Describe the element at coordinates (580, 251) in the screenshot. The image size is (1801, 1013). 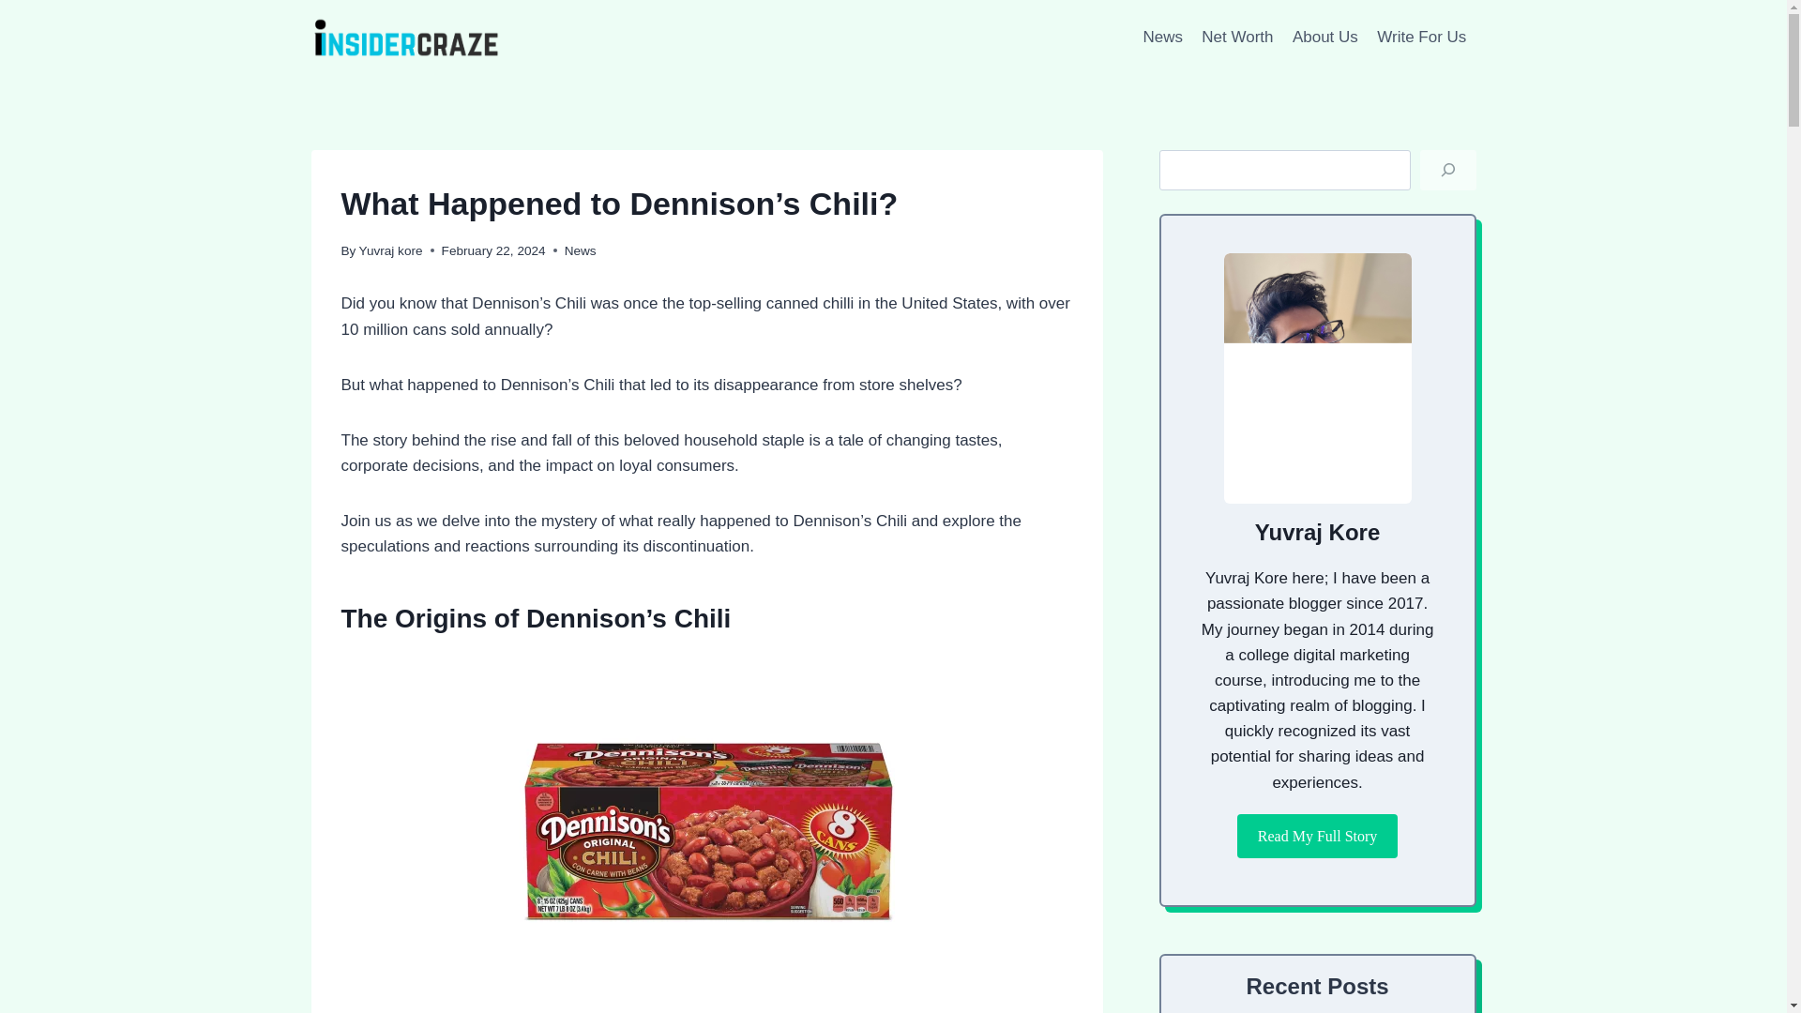
I see `News` at that location.